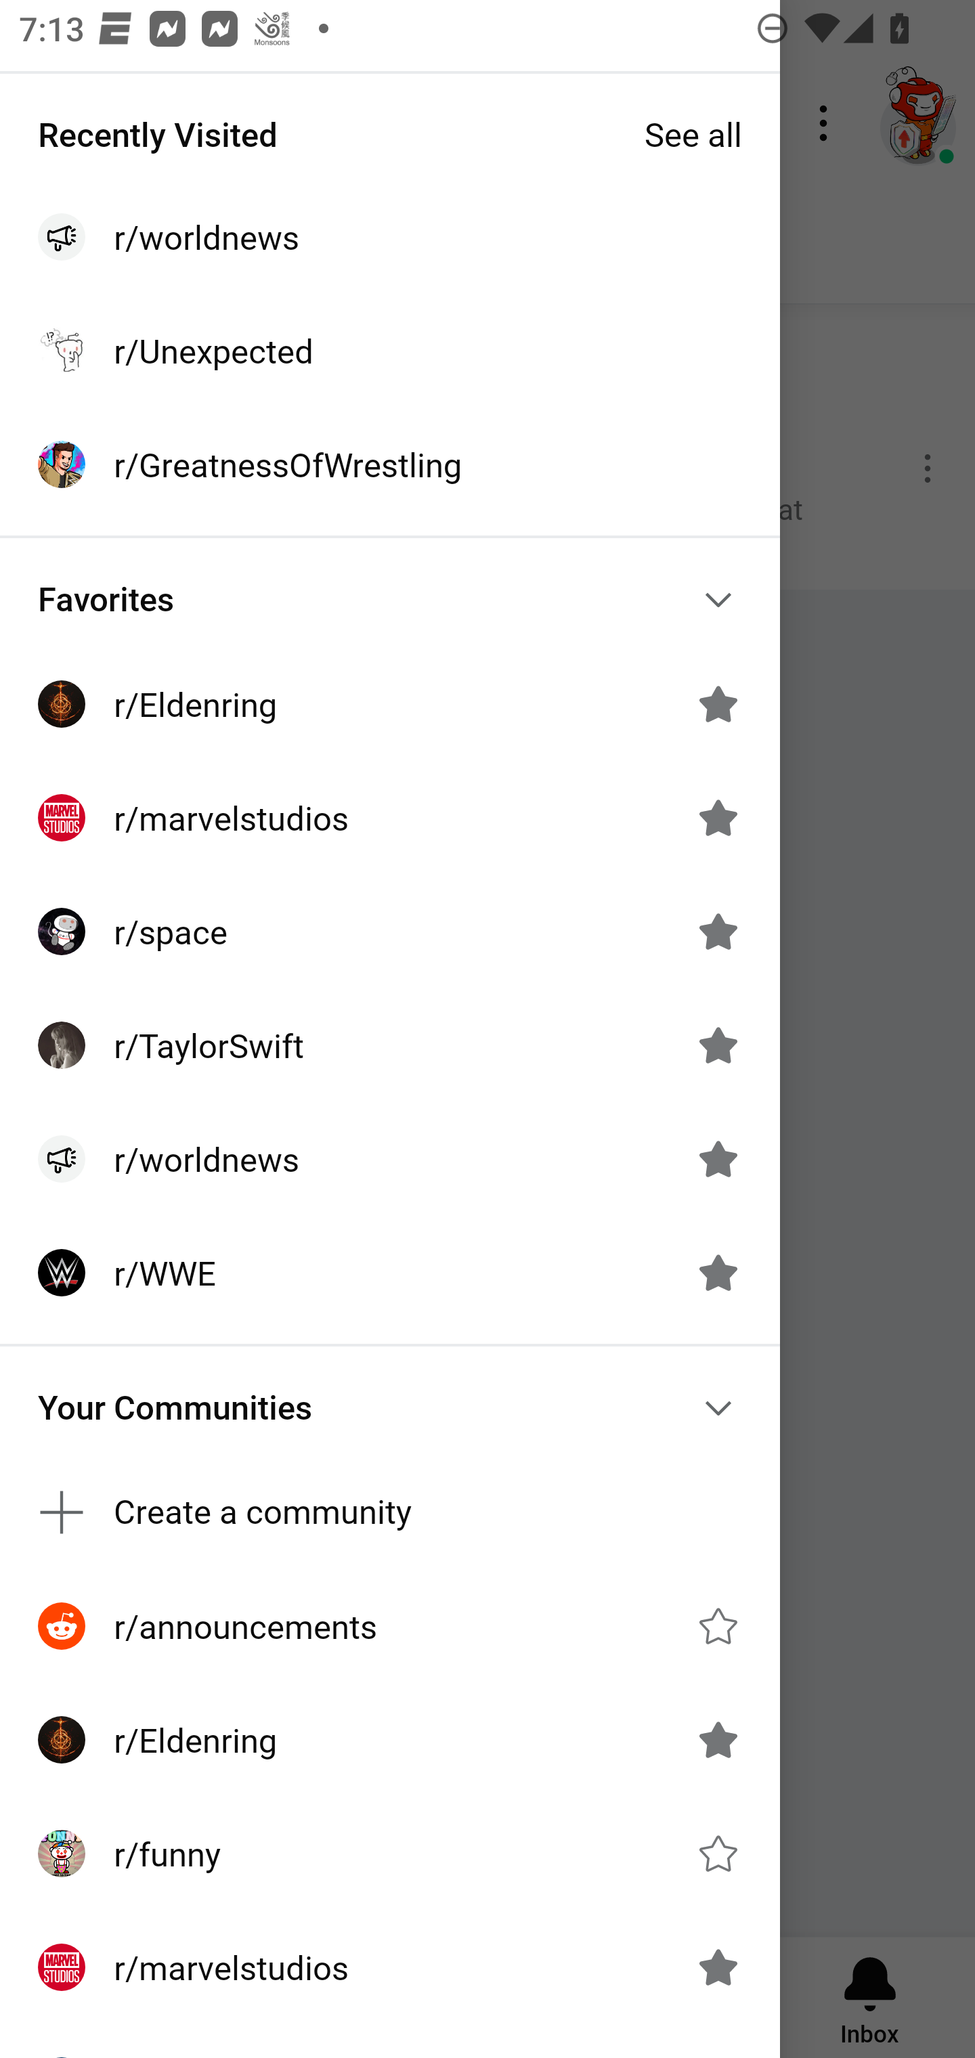 The height and width of the screenshot is (2058, 975). I want to click on Unfavorite r/TaylorSwift, so click(718, 1045).